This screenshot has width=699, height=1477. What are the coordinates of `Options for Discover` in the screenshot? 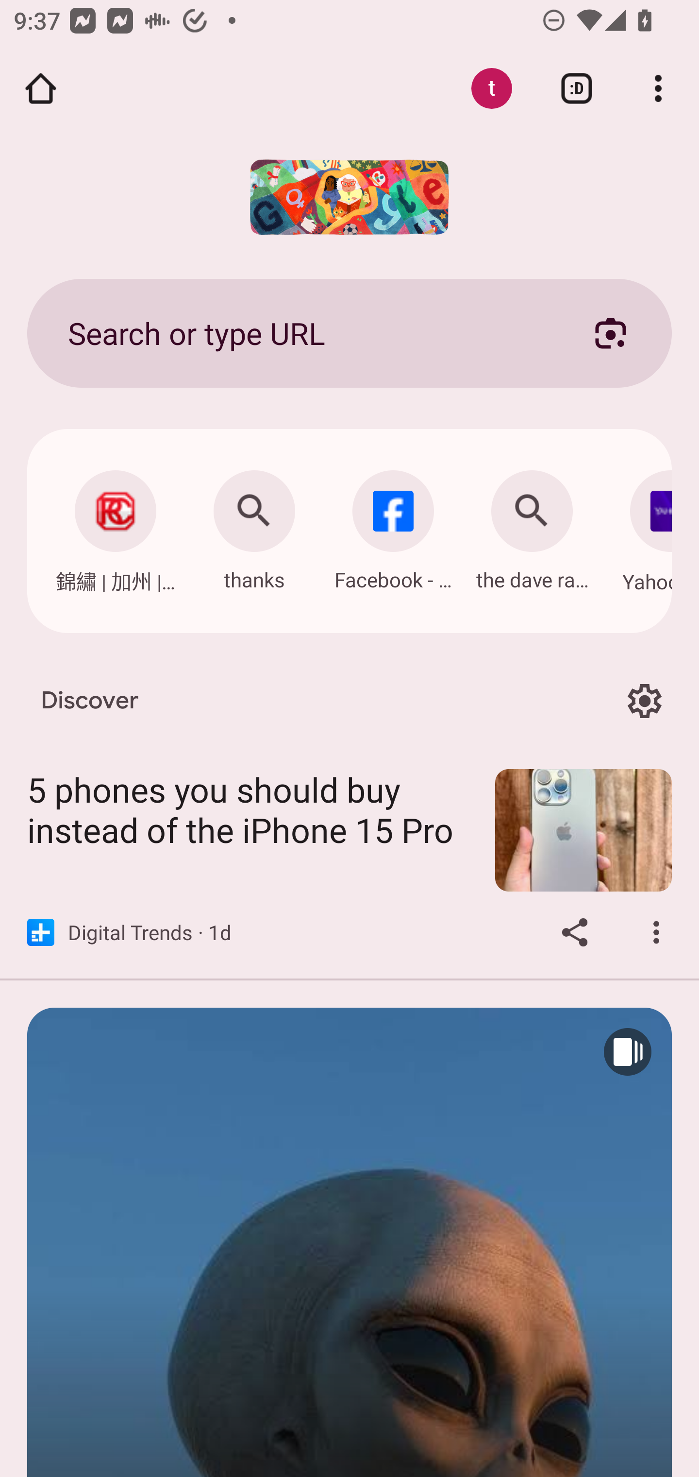 It's located at (644, 701).